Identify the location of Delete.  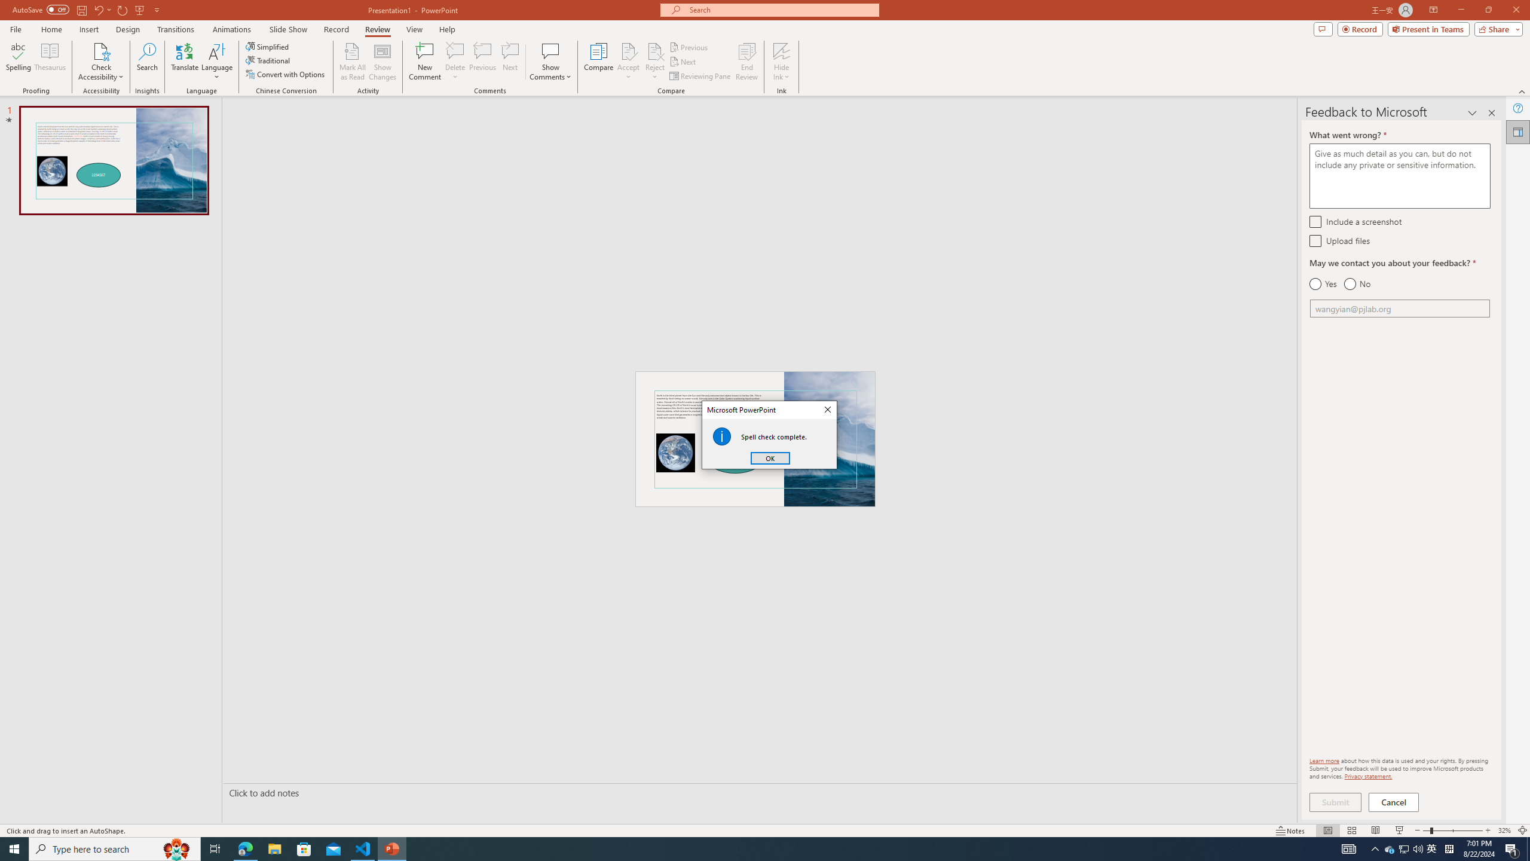
(455, 51).